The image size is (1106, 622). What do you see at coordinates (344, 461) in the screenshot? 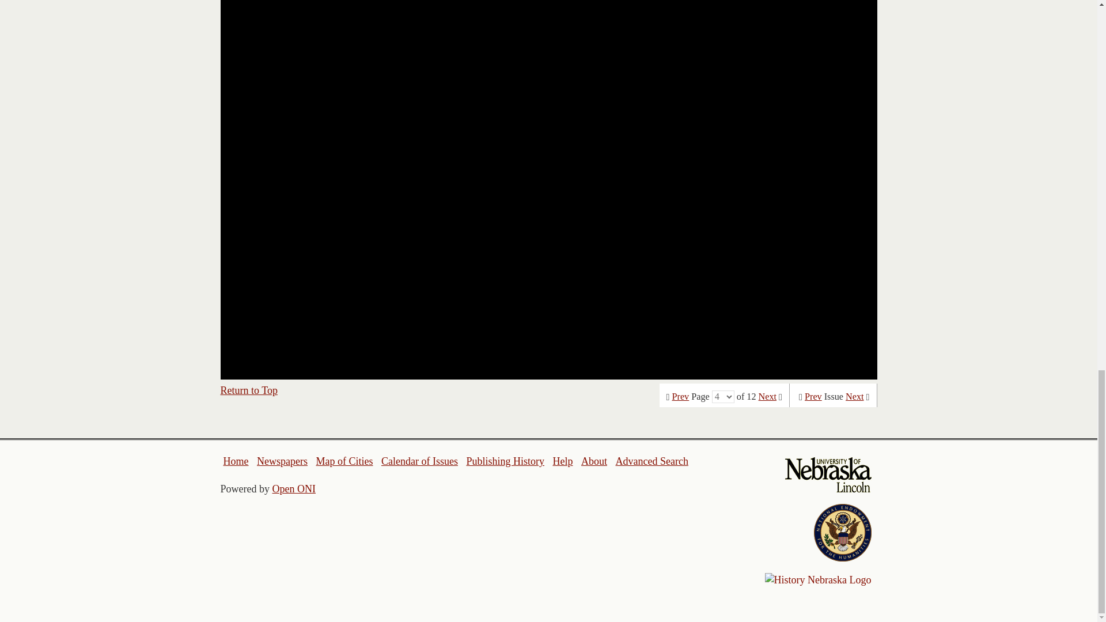
I see `Map of Cities` at bounding box center [344, 461].